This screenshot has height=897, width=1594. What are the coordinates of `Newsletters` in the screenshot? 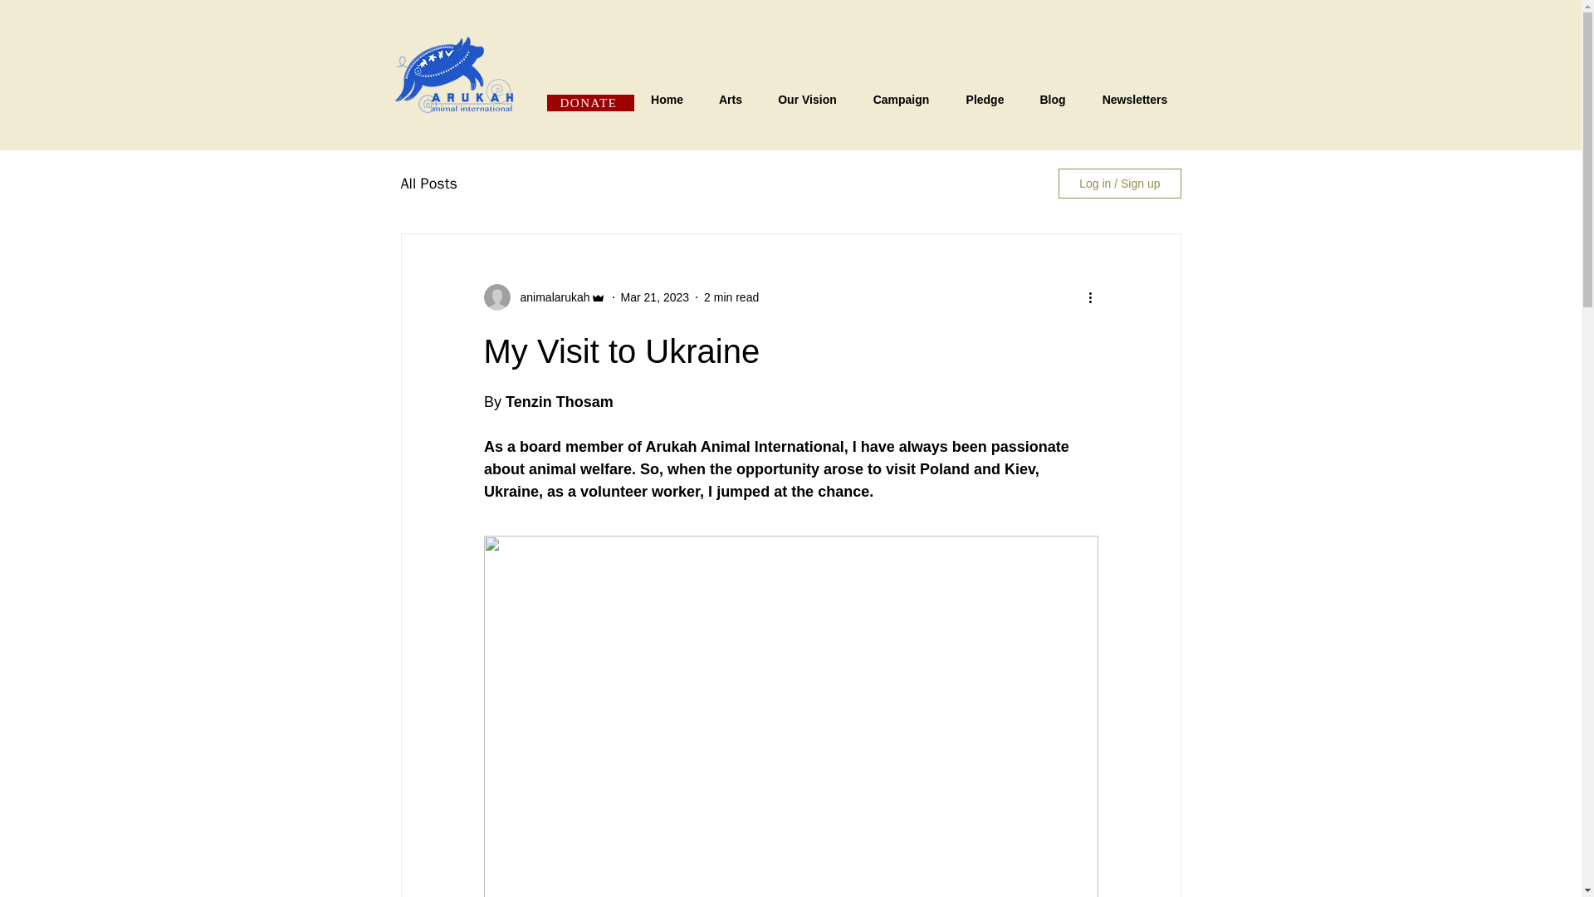 It's located at (1134, 100).